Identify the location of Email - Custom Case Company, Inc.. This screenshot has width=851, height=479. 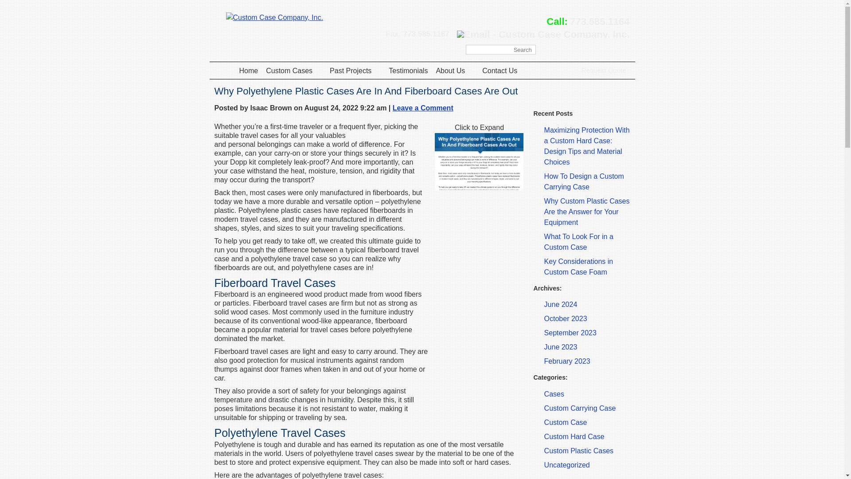
(543, 35).